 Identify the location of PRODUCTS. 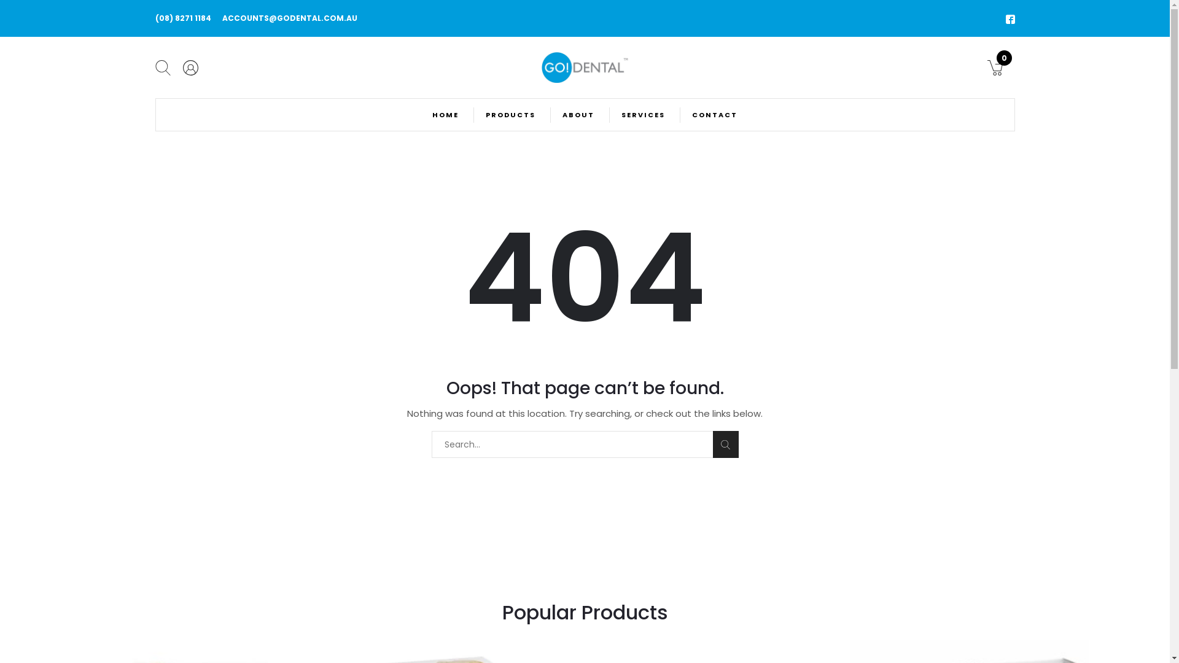
(511, 115).